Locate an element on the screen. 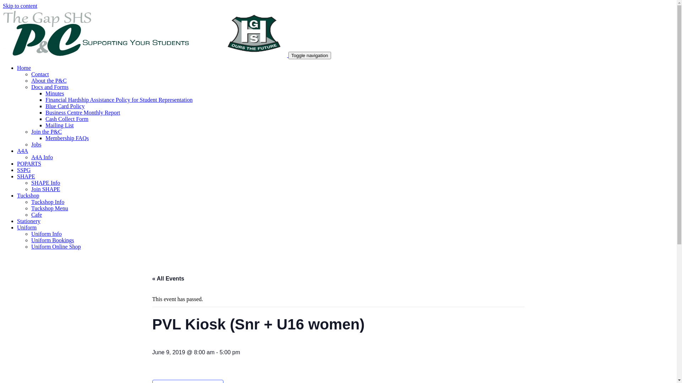 This screenshot has height=383, width=682. Business Centre Monthly Report is located at coordinates (83, 113).